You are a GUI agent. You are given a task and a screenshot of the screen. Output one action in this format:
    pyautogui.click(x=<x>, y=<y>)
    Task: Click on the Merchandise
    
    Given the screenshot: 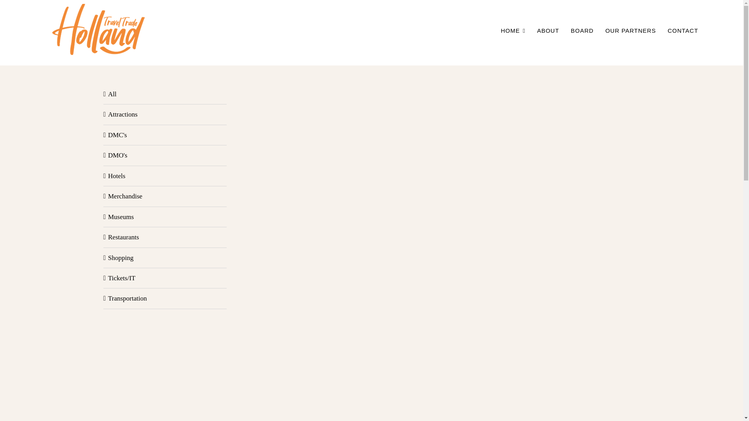 What is the action you would take?
    pyautogui.click(x=165, y=196)
    